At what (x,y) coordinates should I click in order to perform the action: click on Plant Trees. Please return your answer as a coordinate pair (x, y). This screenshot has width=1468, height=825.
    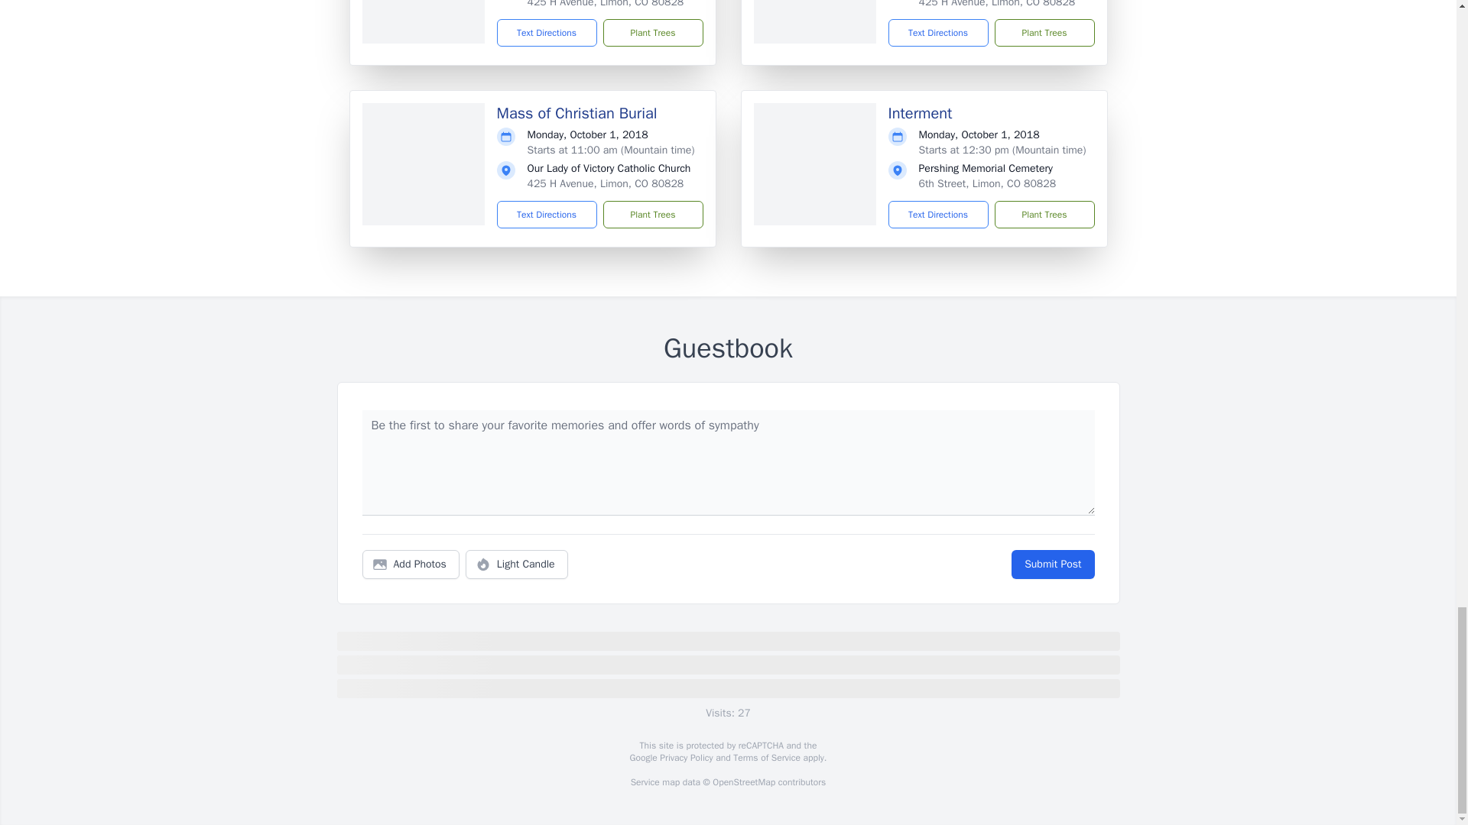
    Looking at the image, I should click on (652, 32).